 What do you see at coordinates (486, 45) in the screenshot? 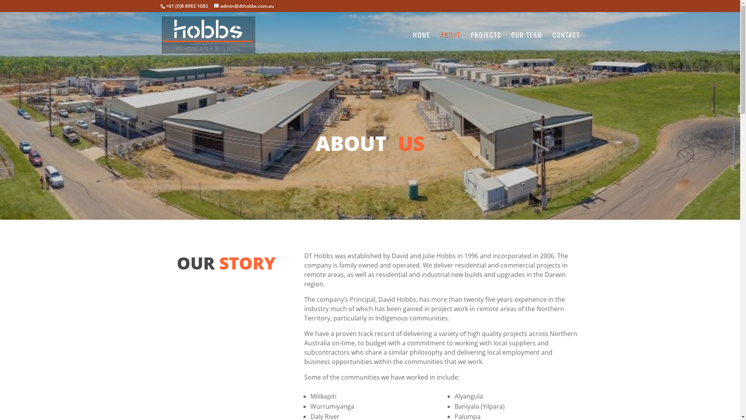
I see `PROJECTS` at bounding box center [486, 45].